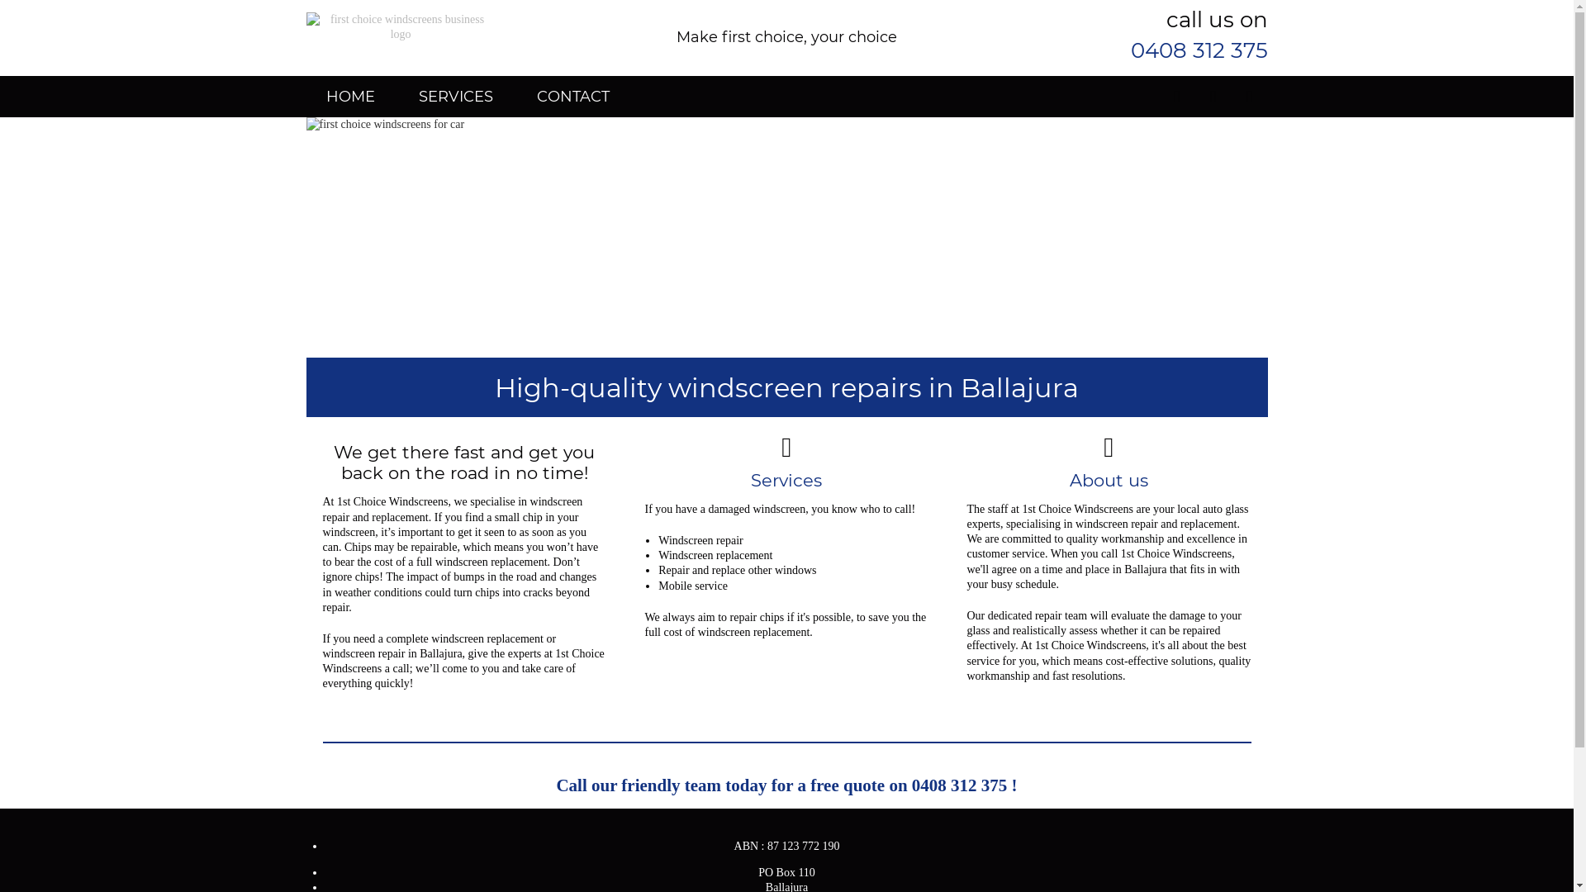 This screenshot has width=1586, height=892. I want to click on first choice windscreens for car, so click(786, 238).